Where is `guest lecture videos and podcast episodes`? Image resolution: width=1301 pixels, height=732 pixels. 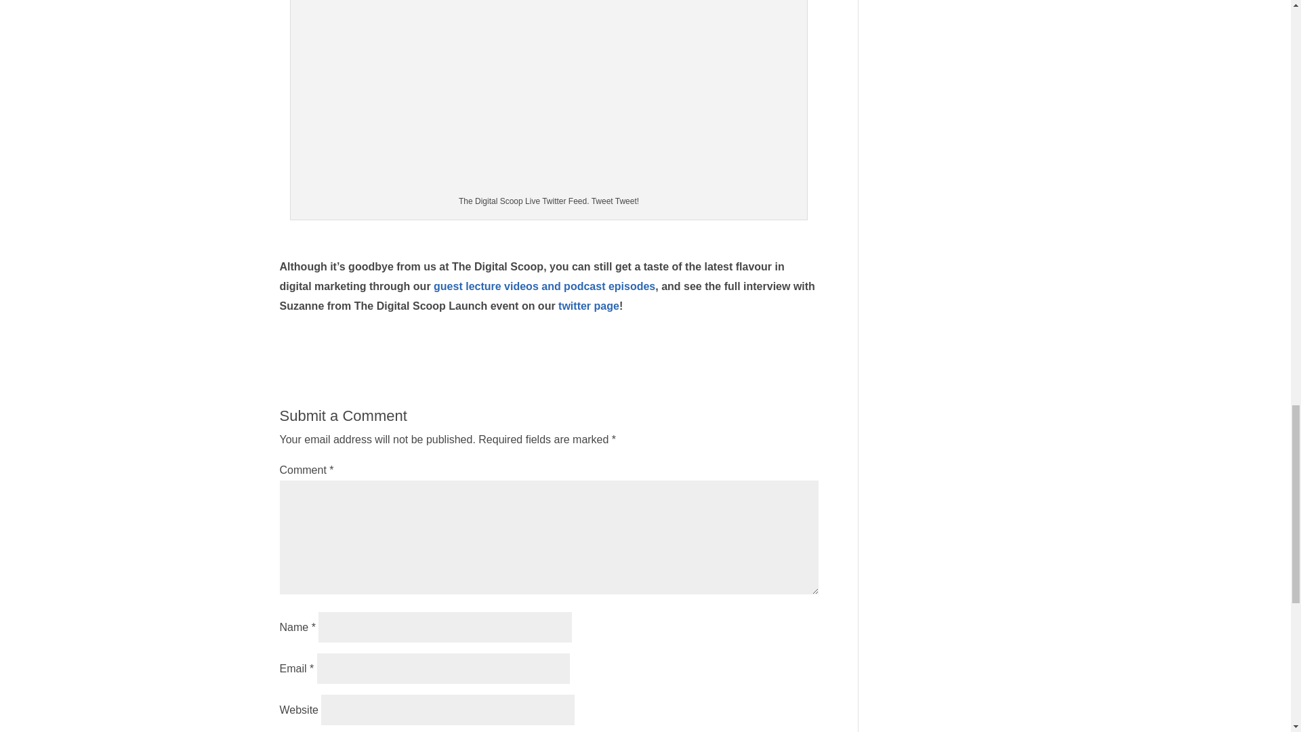
guest lecture videos and podcast episodes is located at coordinates (544, 286).